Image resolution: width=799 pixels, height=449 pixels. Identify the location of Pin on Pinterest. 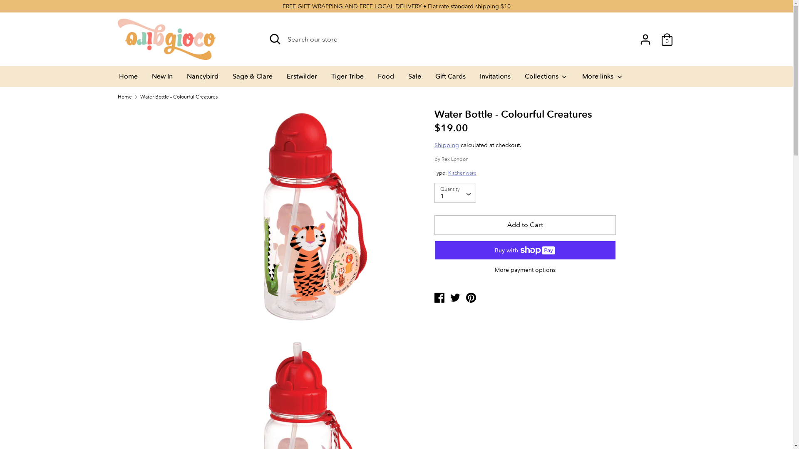
(471, 297).